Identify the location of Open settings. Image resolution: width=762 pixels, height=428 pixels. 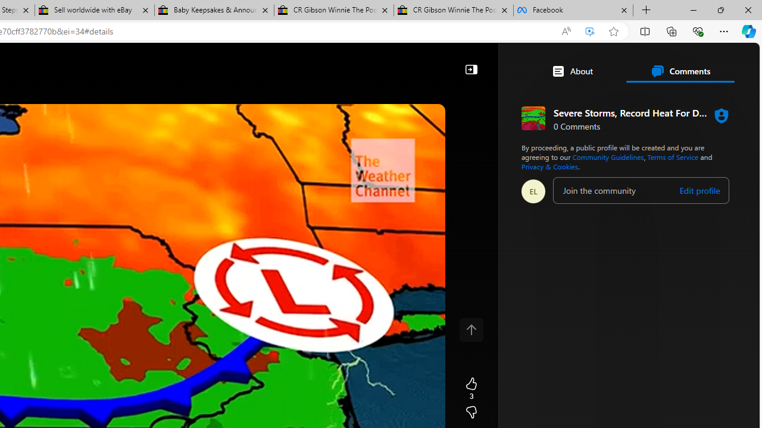
(733, 62).